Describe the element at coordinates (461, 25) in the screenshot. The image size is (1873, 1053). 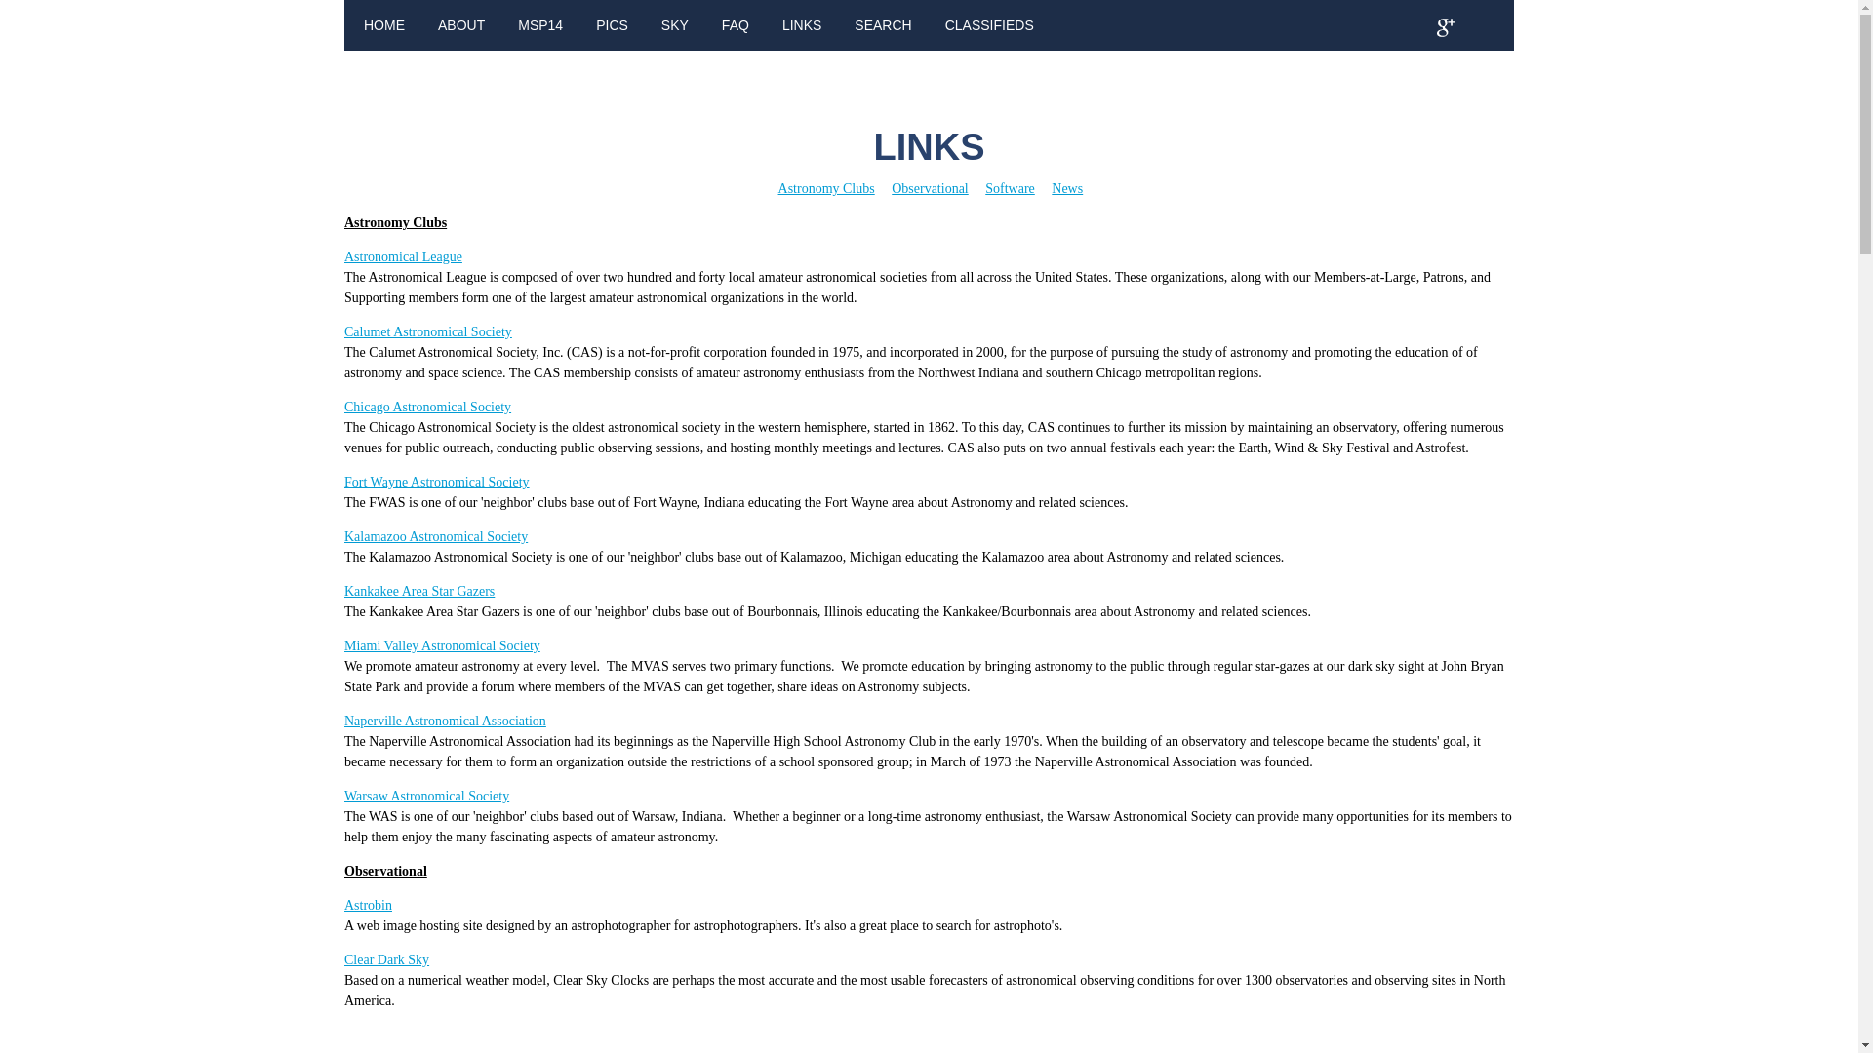
I see `About` at that location.